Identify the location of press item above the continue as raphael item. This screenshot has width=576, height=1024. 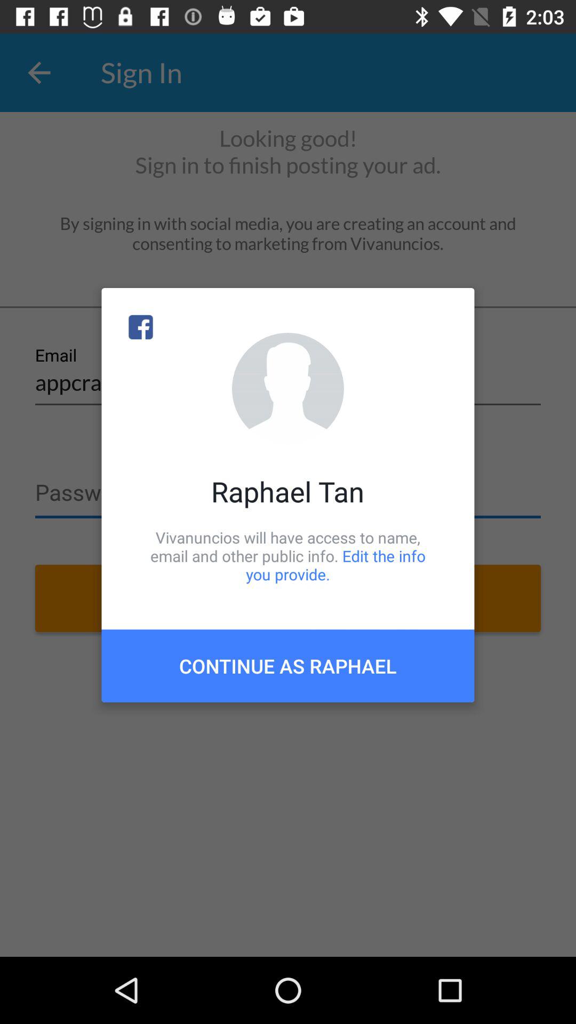
(288, 556).